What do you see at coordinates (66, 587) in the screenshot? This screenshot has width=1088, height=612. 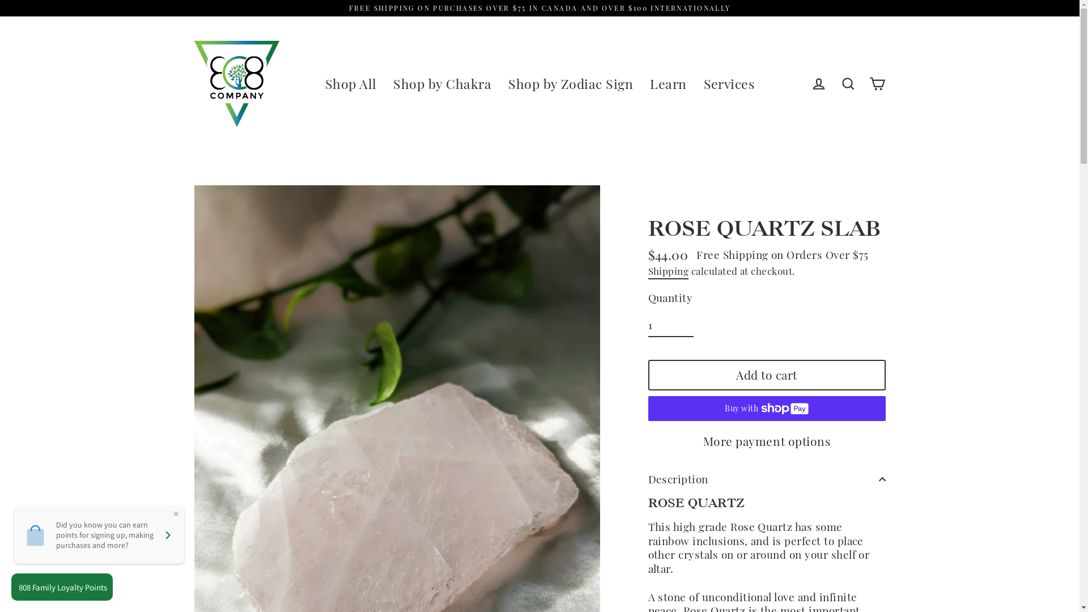 I see `LoyaltyLion beacon` at bounding box center [66, 587].